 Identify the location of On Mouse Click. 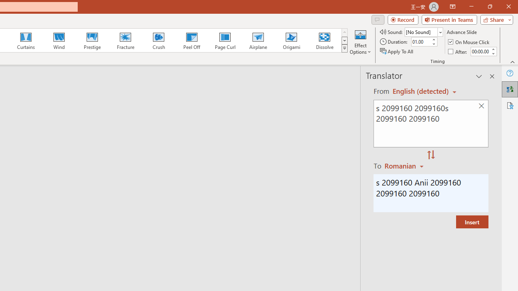
(469, 42).